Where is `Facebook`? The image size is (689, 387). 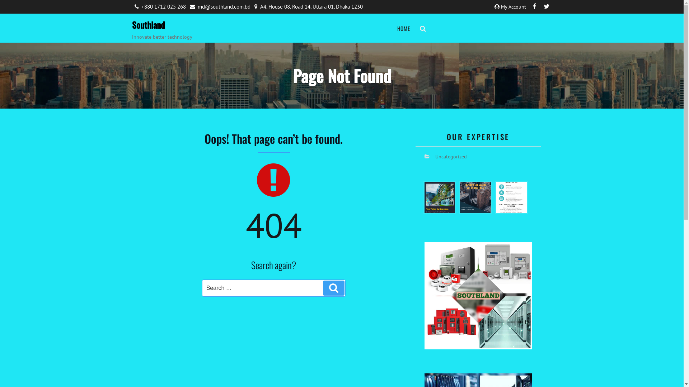
Facebook is located at coordinates (535, 7).